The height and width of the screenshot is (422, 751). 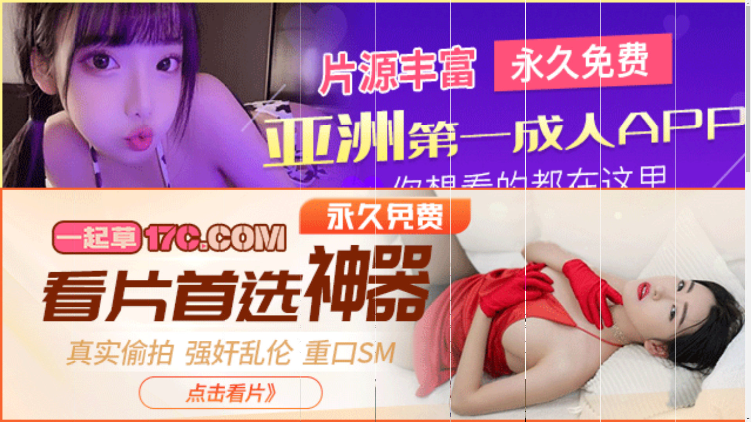 What do you see at coordinates (362, 320) in the screenshot?
I see `Korean` at bounding box center [362, 320].